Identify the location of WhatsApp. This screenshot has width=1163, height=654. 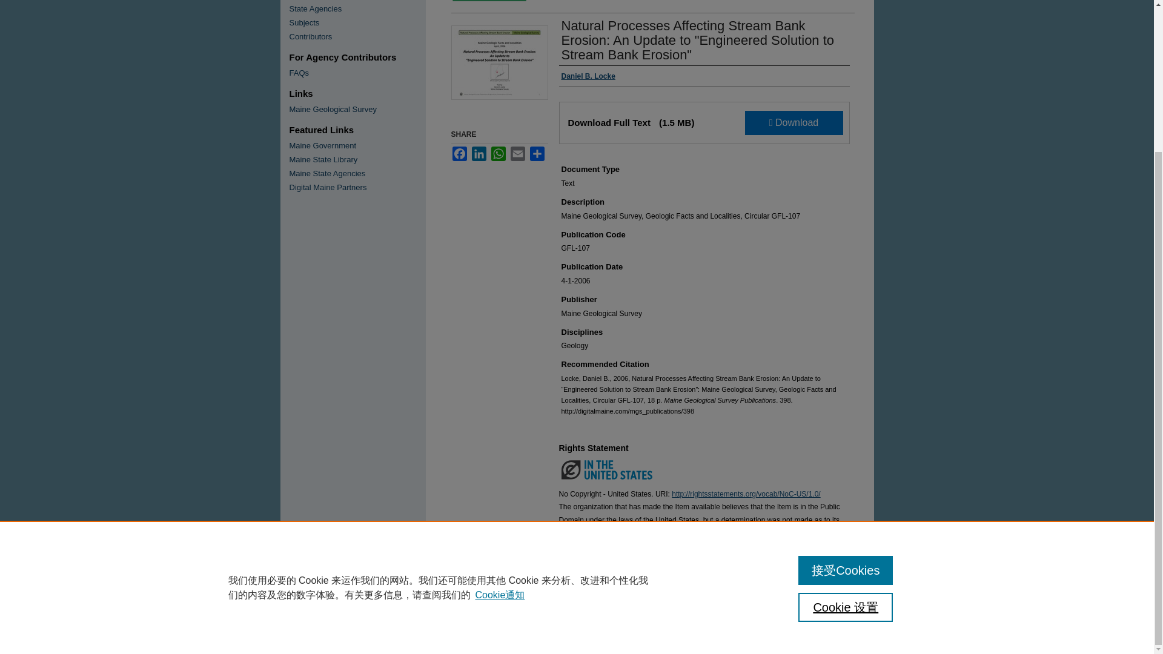
(498, 153).